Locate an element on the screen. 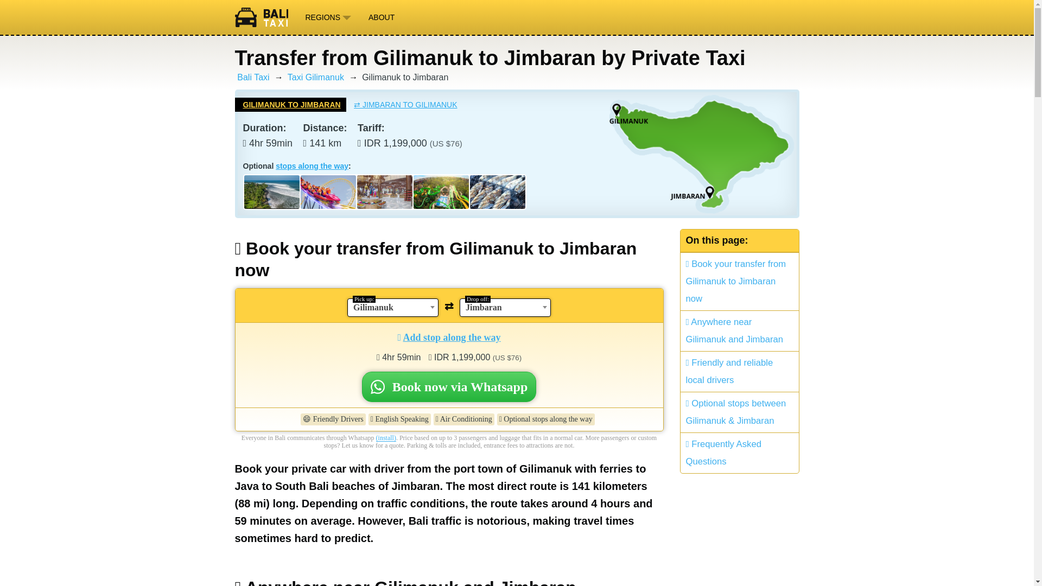 The height and width of the screenshot is (586, 1042). View all is located at coordinates (312, 166).